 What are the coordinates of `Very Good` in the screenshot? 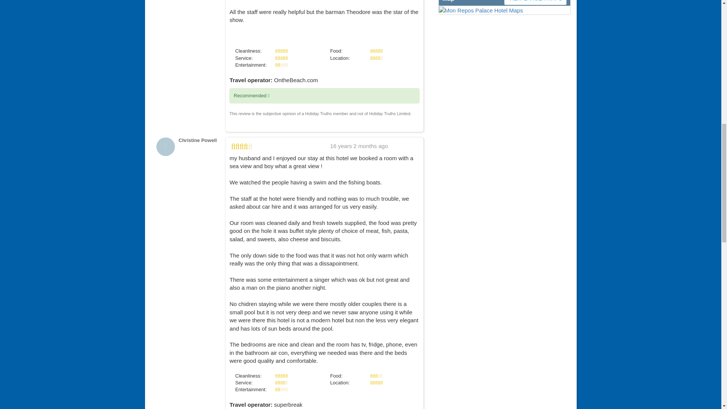 It's located at (242, 147).